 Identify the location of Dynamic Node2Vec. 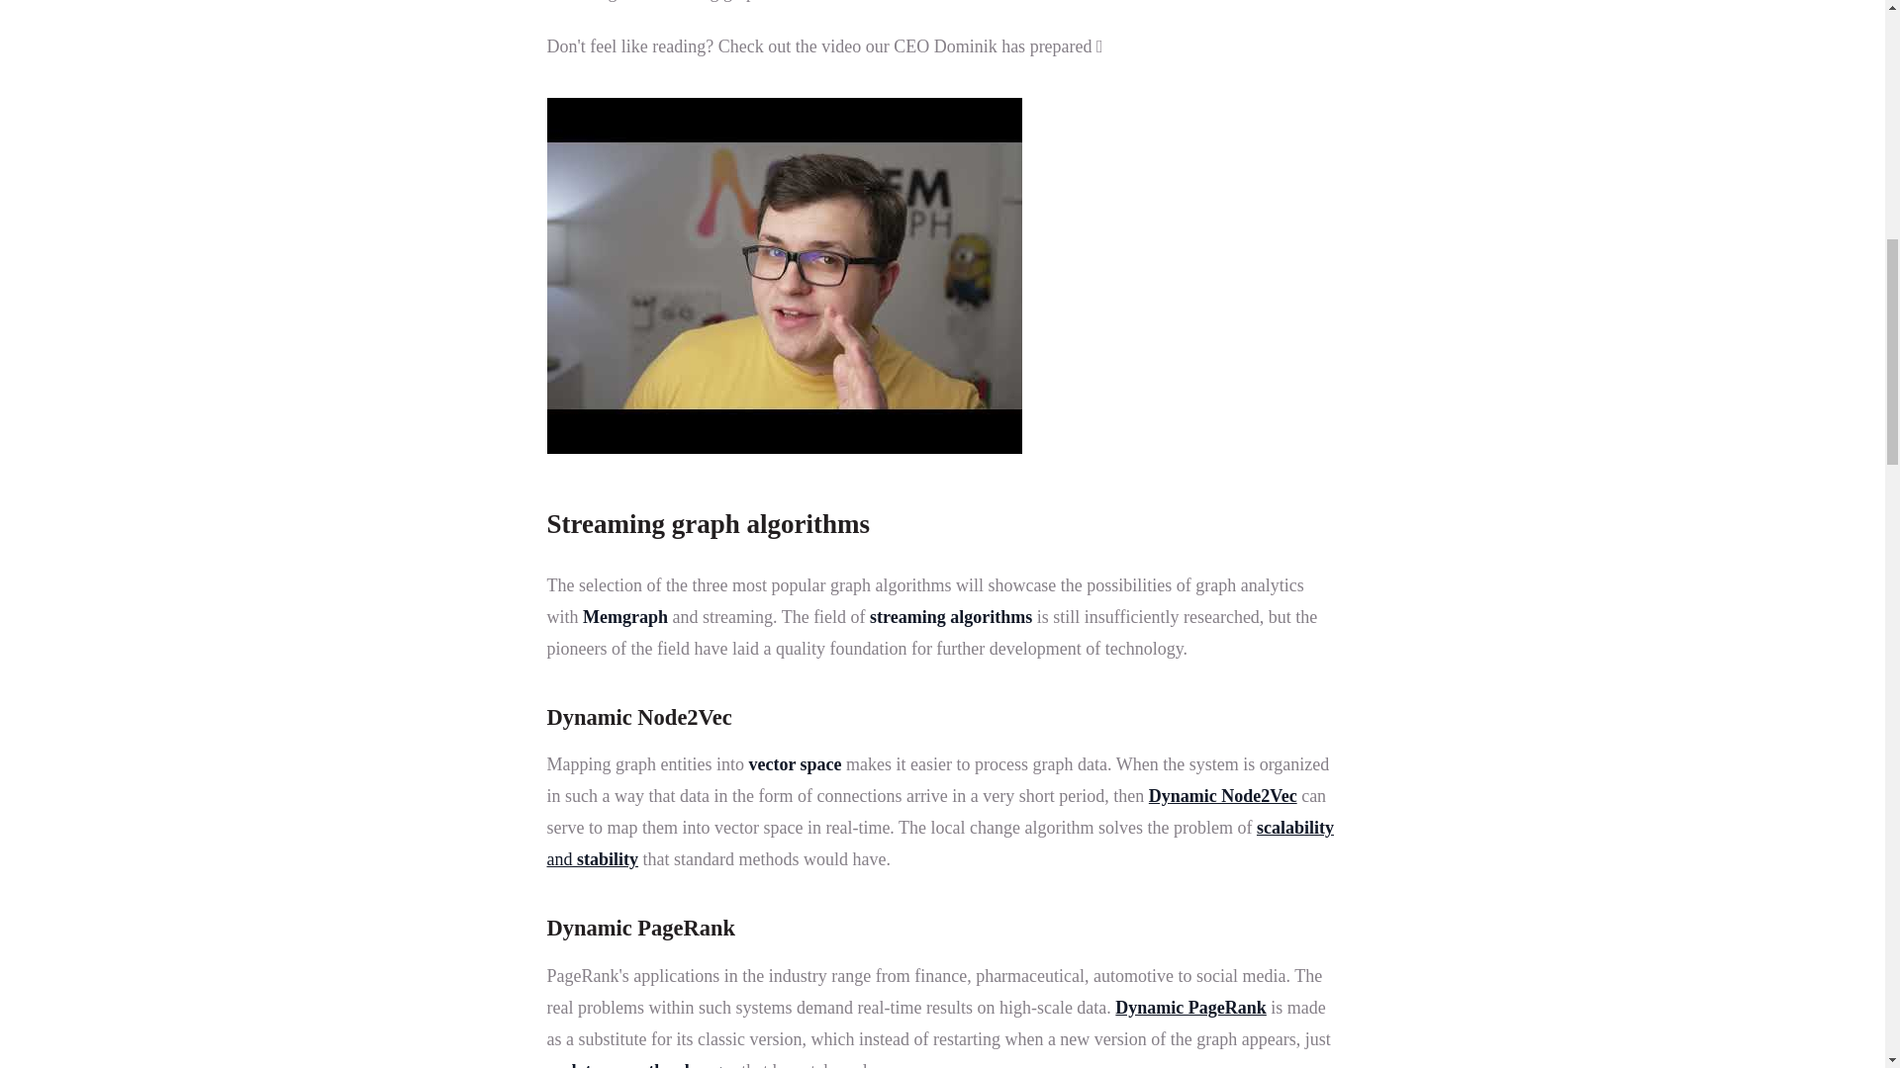
(1223, 795).